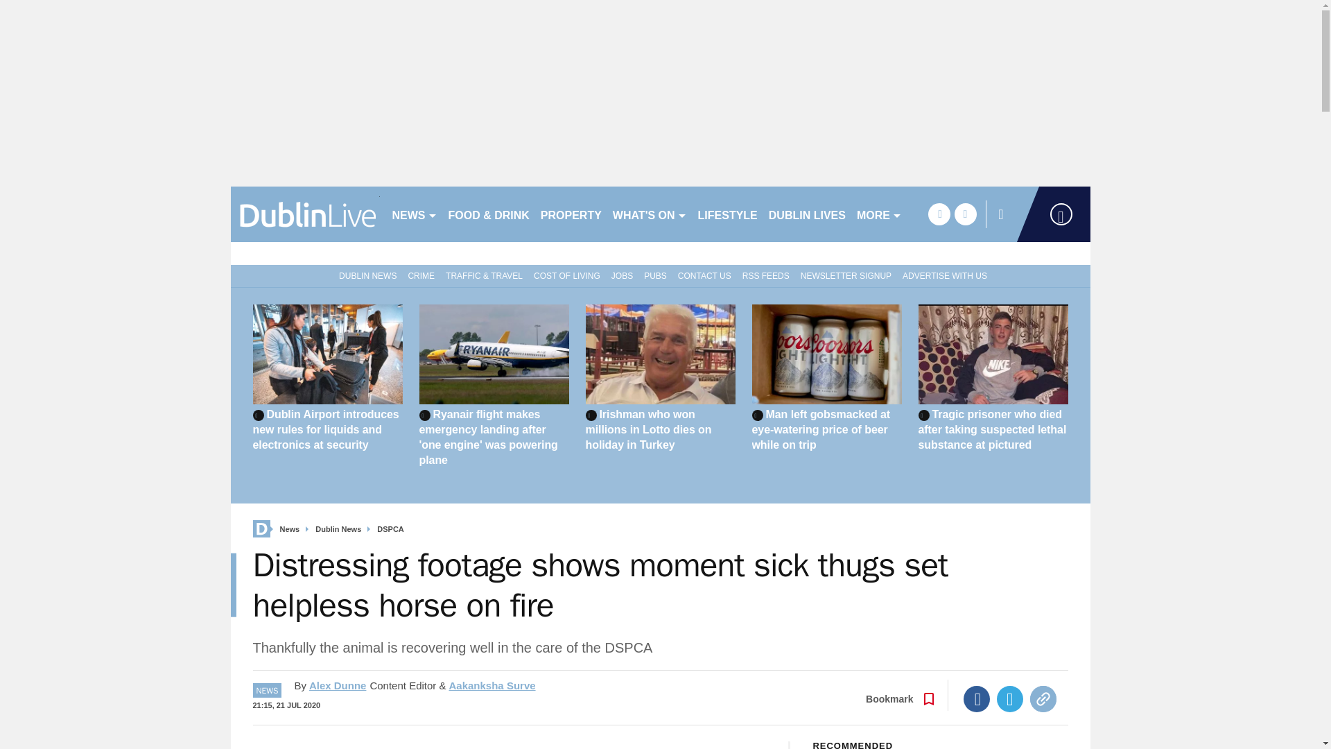  What do you see at coordinates (879, 214) in the screenshot?
I see `MORE` at bounding box center [879, 214].